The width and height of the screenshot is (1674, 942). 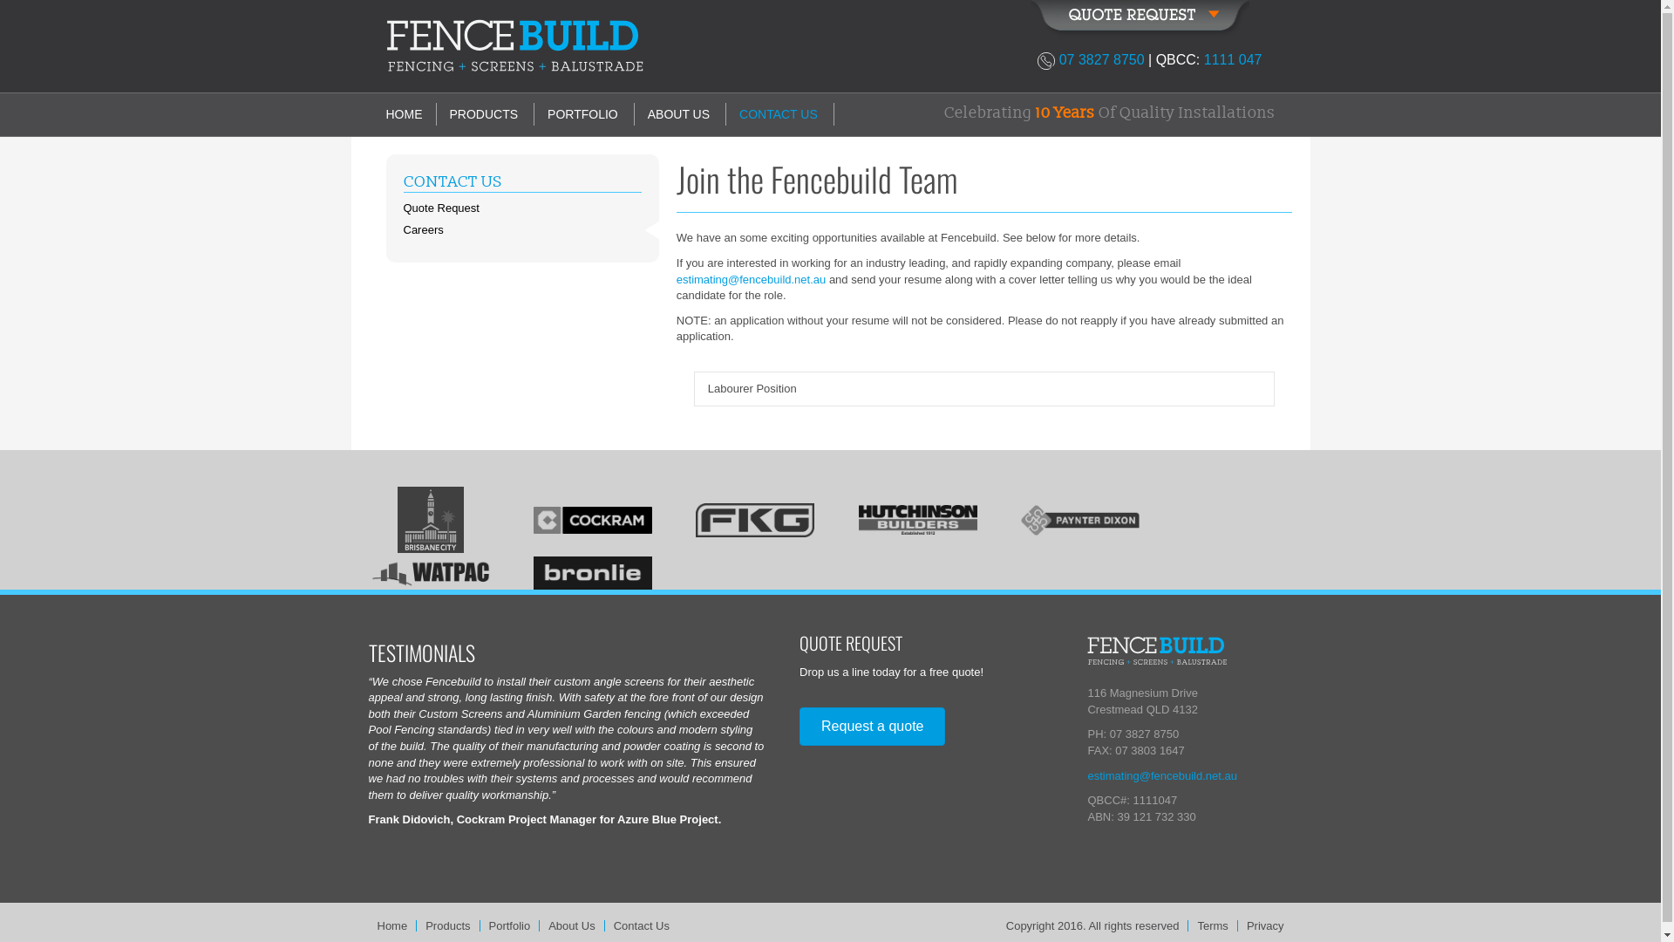 I want to click on estimating@fencebuild.net.au, so click(x=752, y=279).